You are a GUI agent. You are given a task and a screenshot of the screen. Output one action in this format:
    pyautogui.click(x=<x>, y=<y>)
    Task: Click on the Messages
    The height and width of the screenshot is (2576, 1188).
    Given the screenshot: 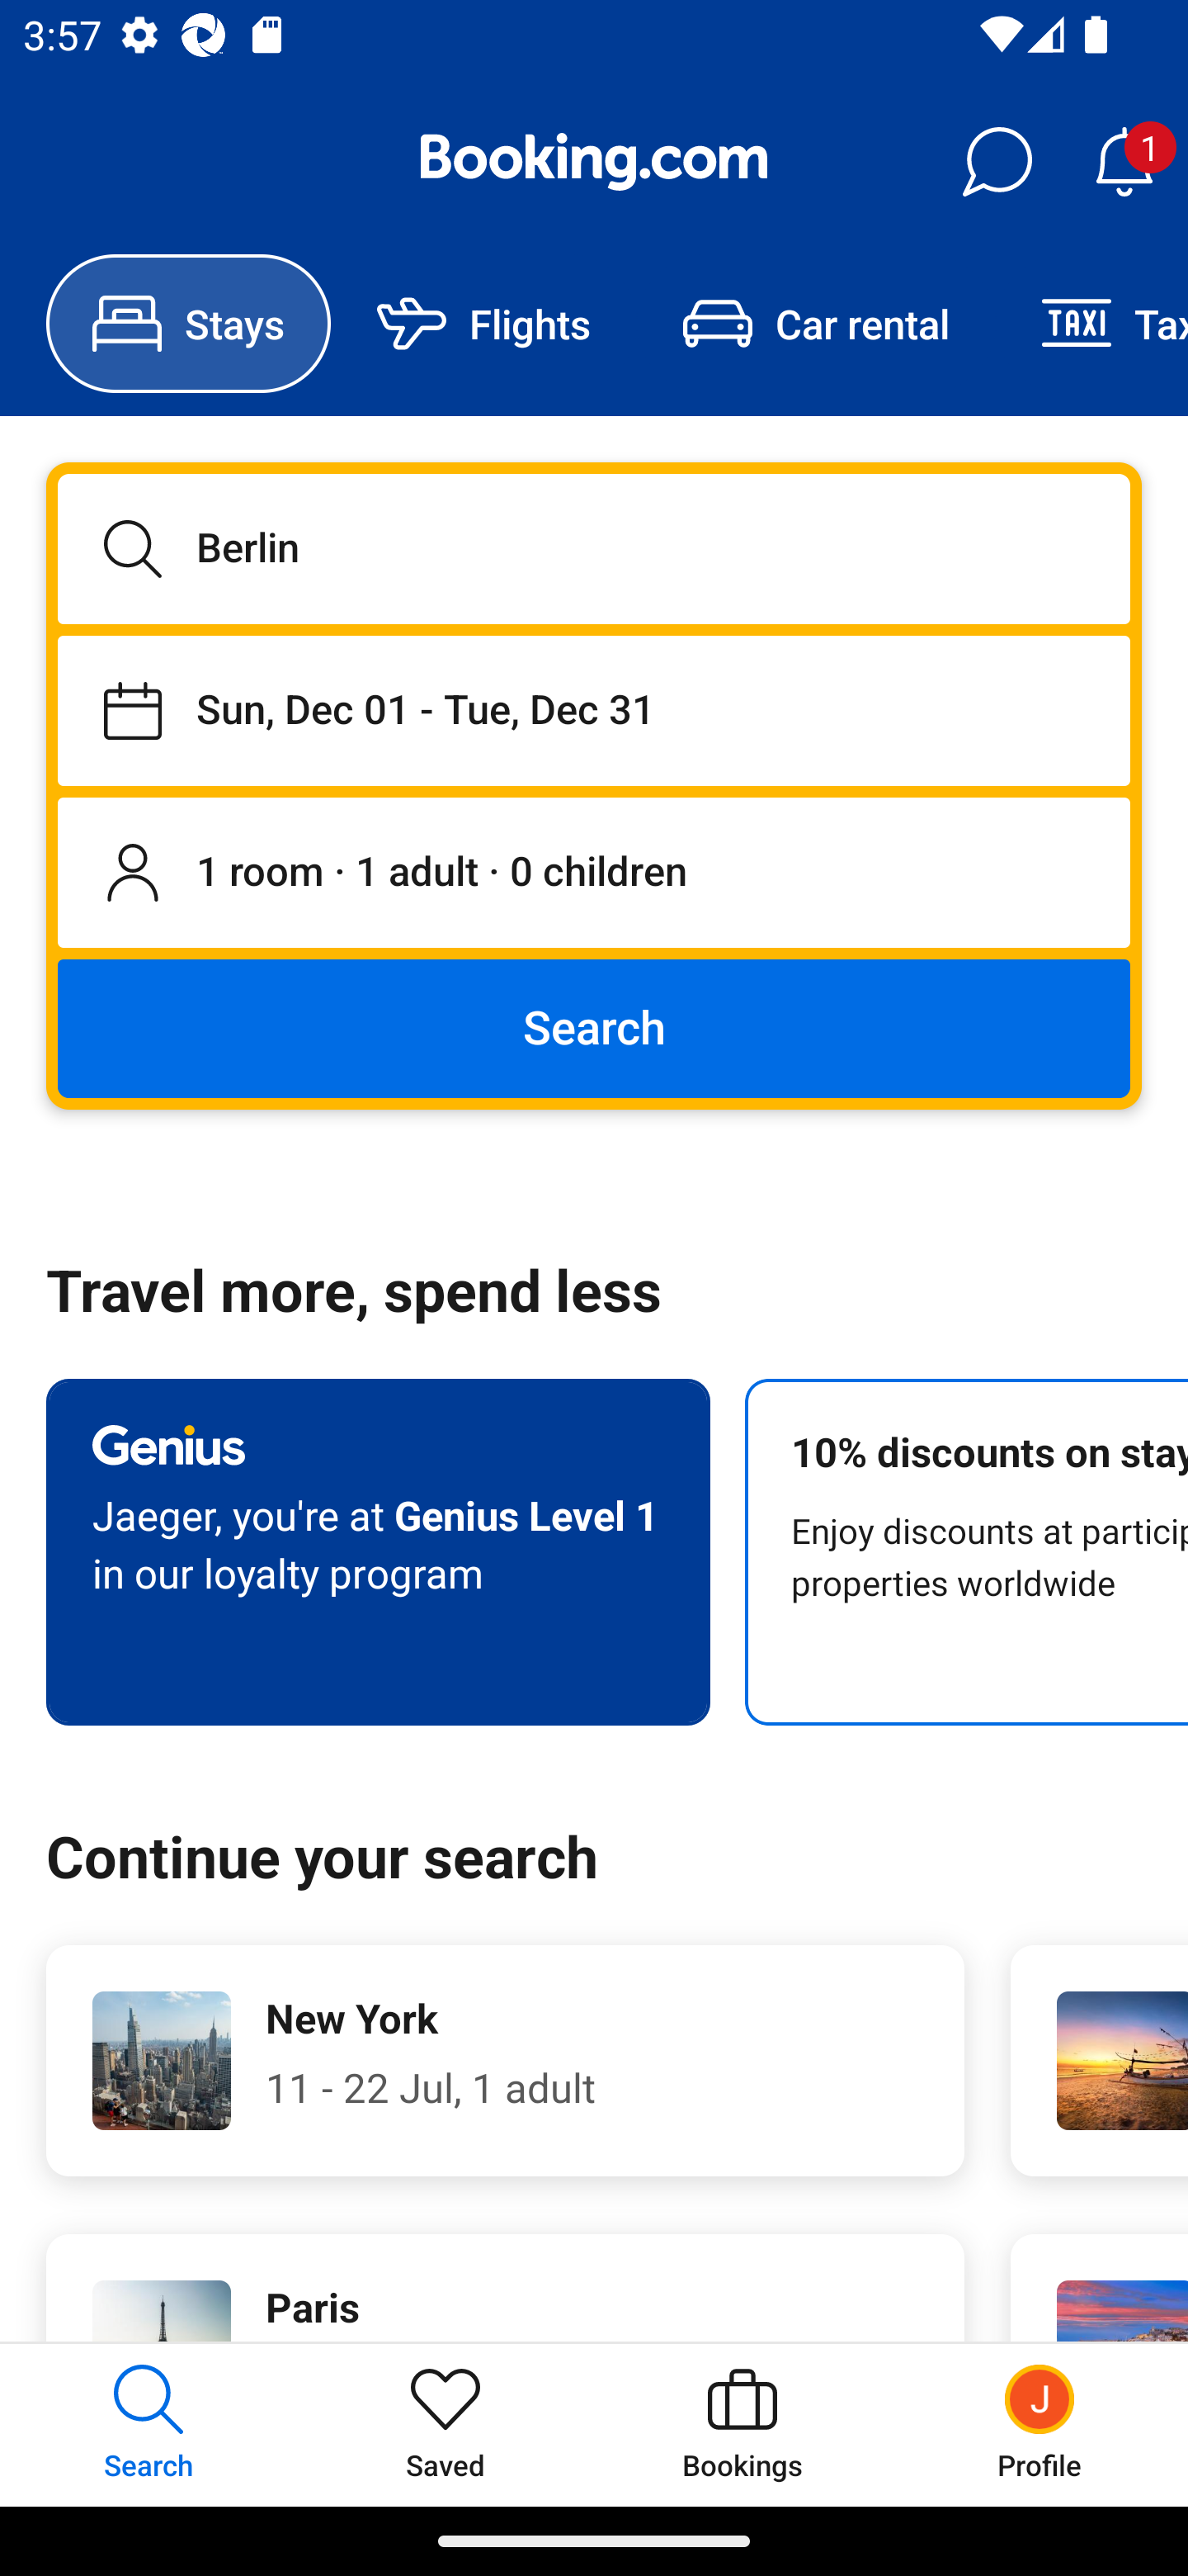 What is the action you would take?
    pyautogui.click(x=997, y=162)
    